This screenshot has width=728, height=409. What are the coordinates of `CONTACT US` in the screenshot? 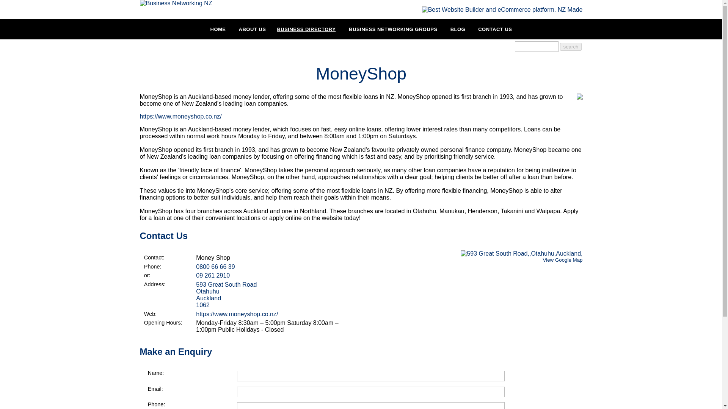 It's located at (274, 295).